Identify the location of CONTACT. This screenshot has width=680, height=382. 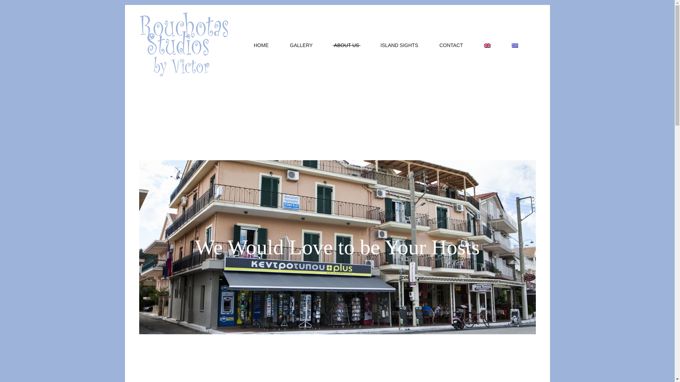
(451, 45).